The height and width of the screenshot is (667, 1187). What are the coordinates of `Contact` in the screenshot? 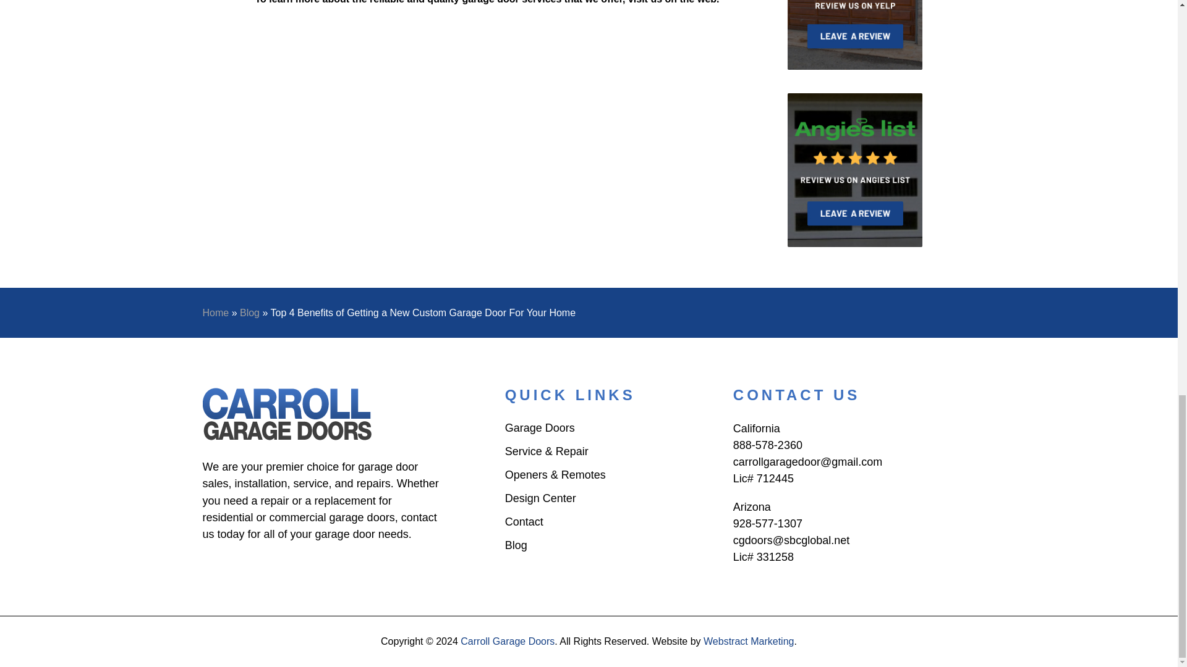 It's located at (524, 524).